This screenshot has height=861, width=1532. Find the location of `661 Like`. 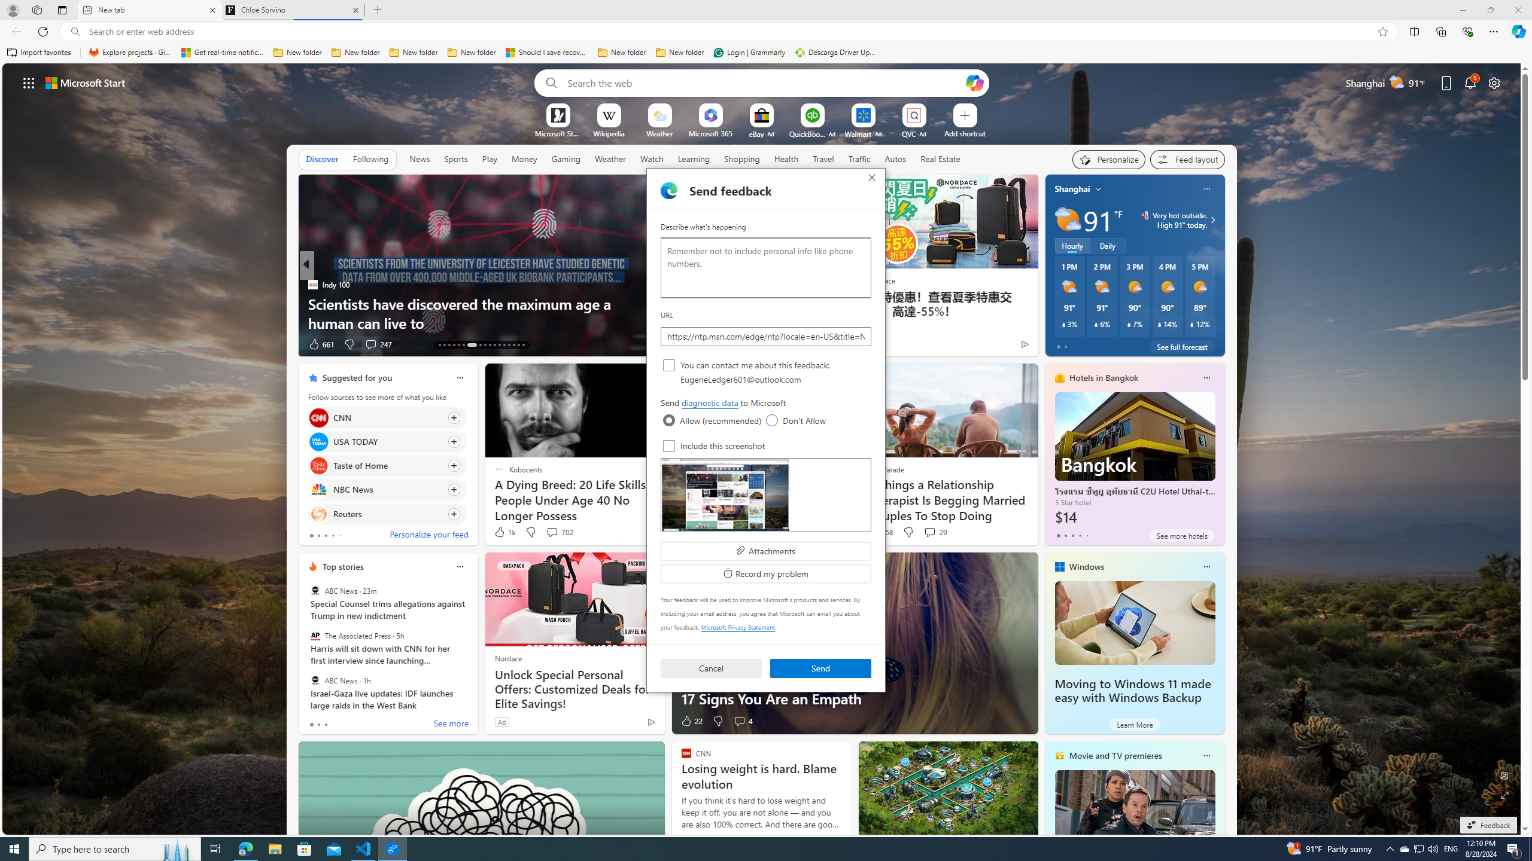

661 Like is located at coordinates (321, 344).